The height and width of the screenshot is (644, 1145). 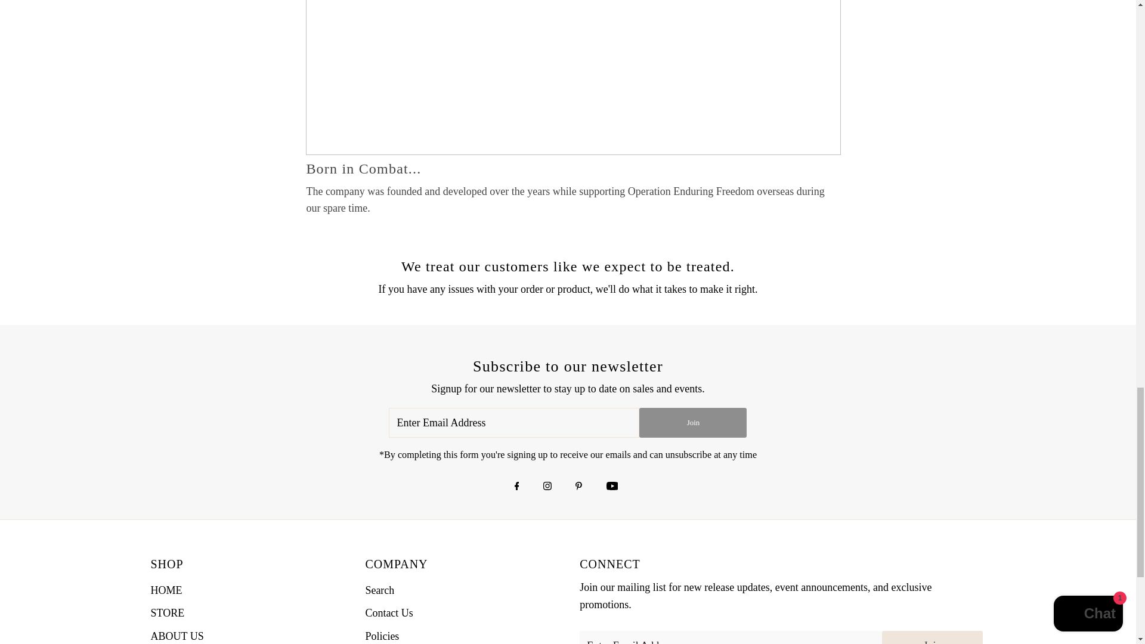 I want to click on Join, so click(x=932, y=637).